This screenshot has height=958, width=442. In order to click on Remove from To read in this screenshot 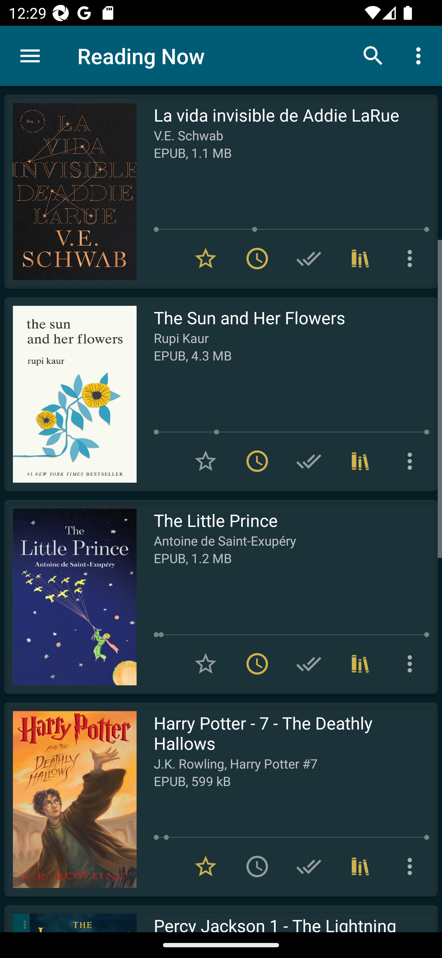, I will do `click(257, 461)`.